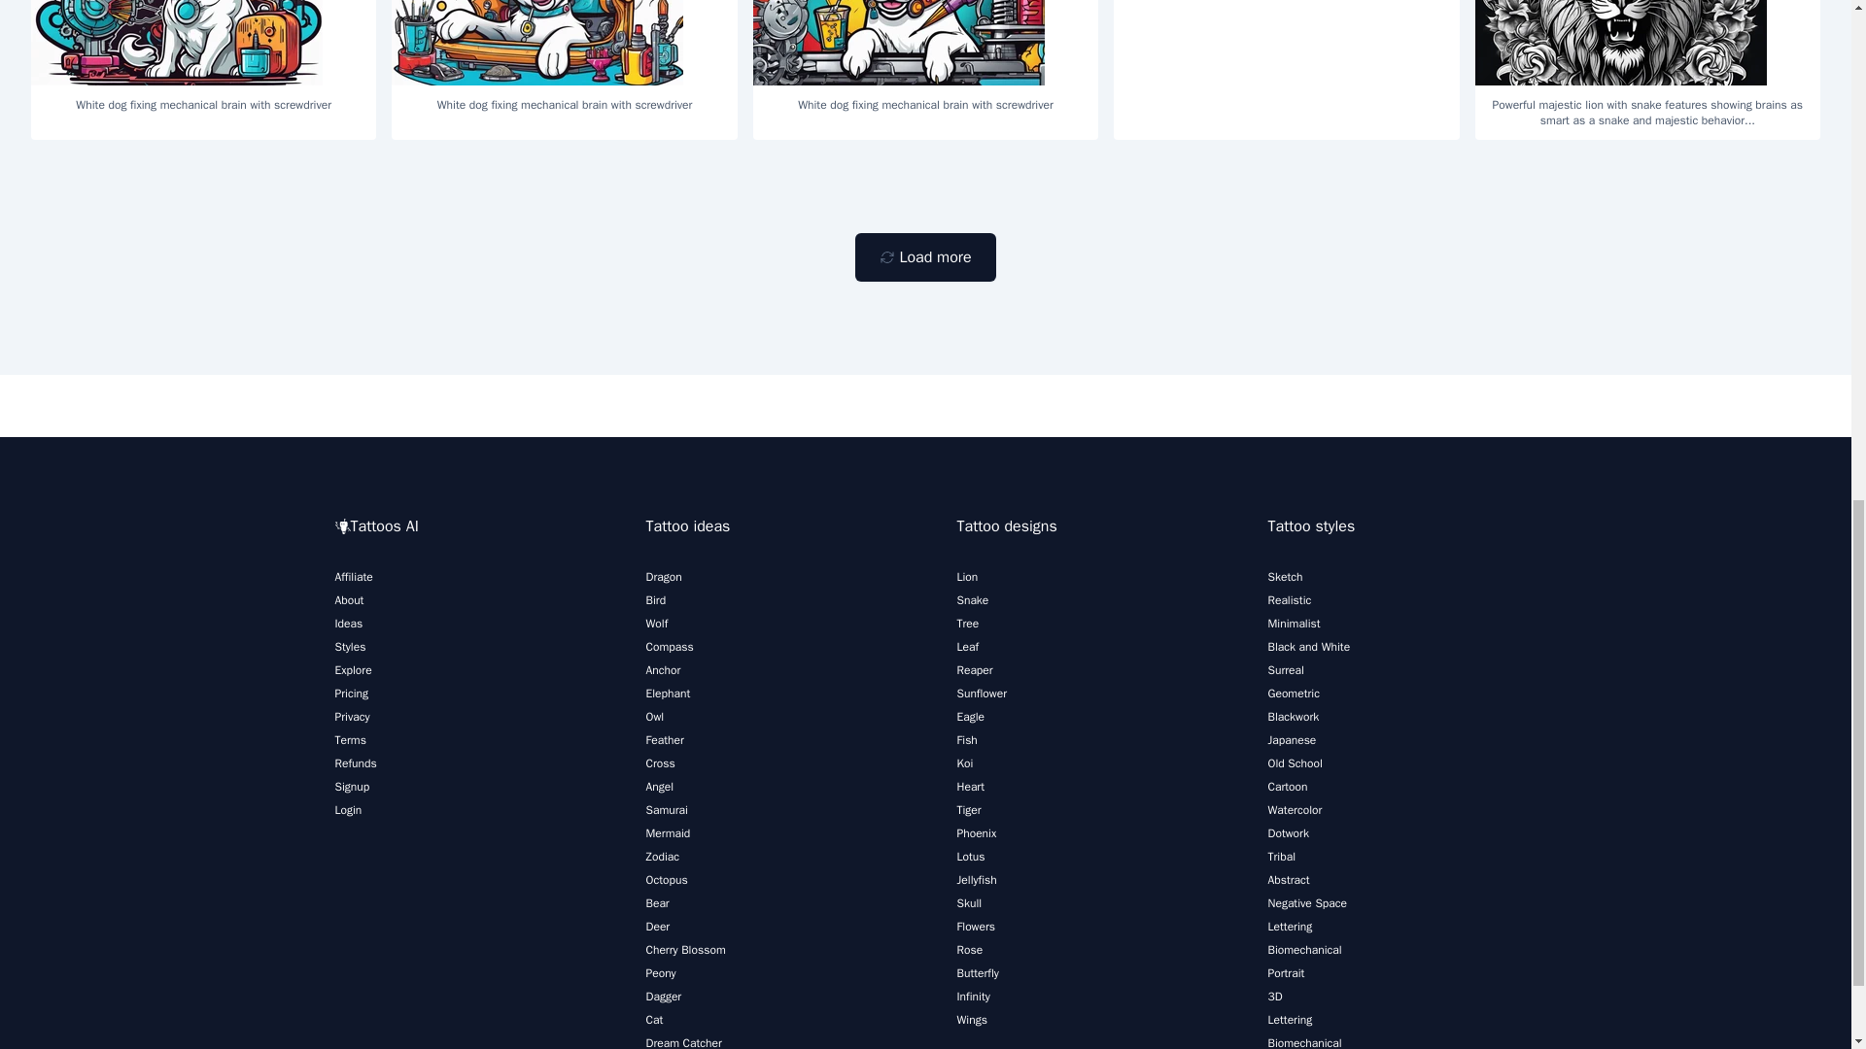 This screenshot has width=1866, height=1049. What do you see at coordinates (350, 646) in the screenshot?
I see `Styles` at bounding box center [350, 646].